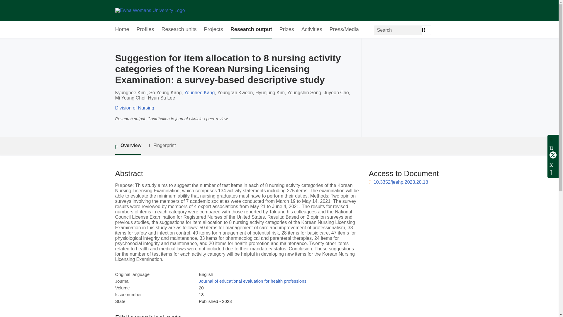 This screenshot has width=563, height=317. What do you see at coordinates (145, 30) in the screenshot?
I see `Profiles` at bounding box center [145, 30].